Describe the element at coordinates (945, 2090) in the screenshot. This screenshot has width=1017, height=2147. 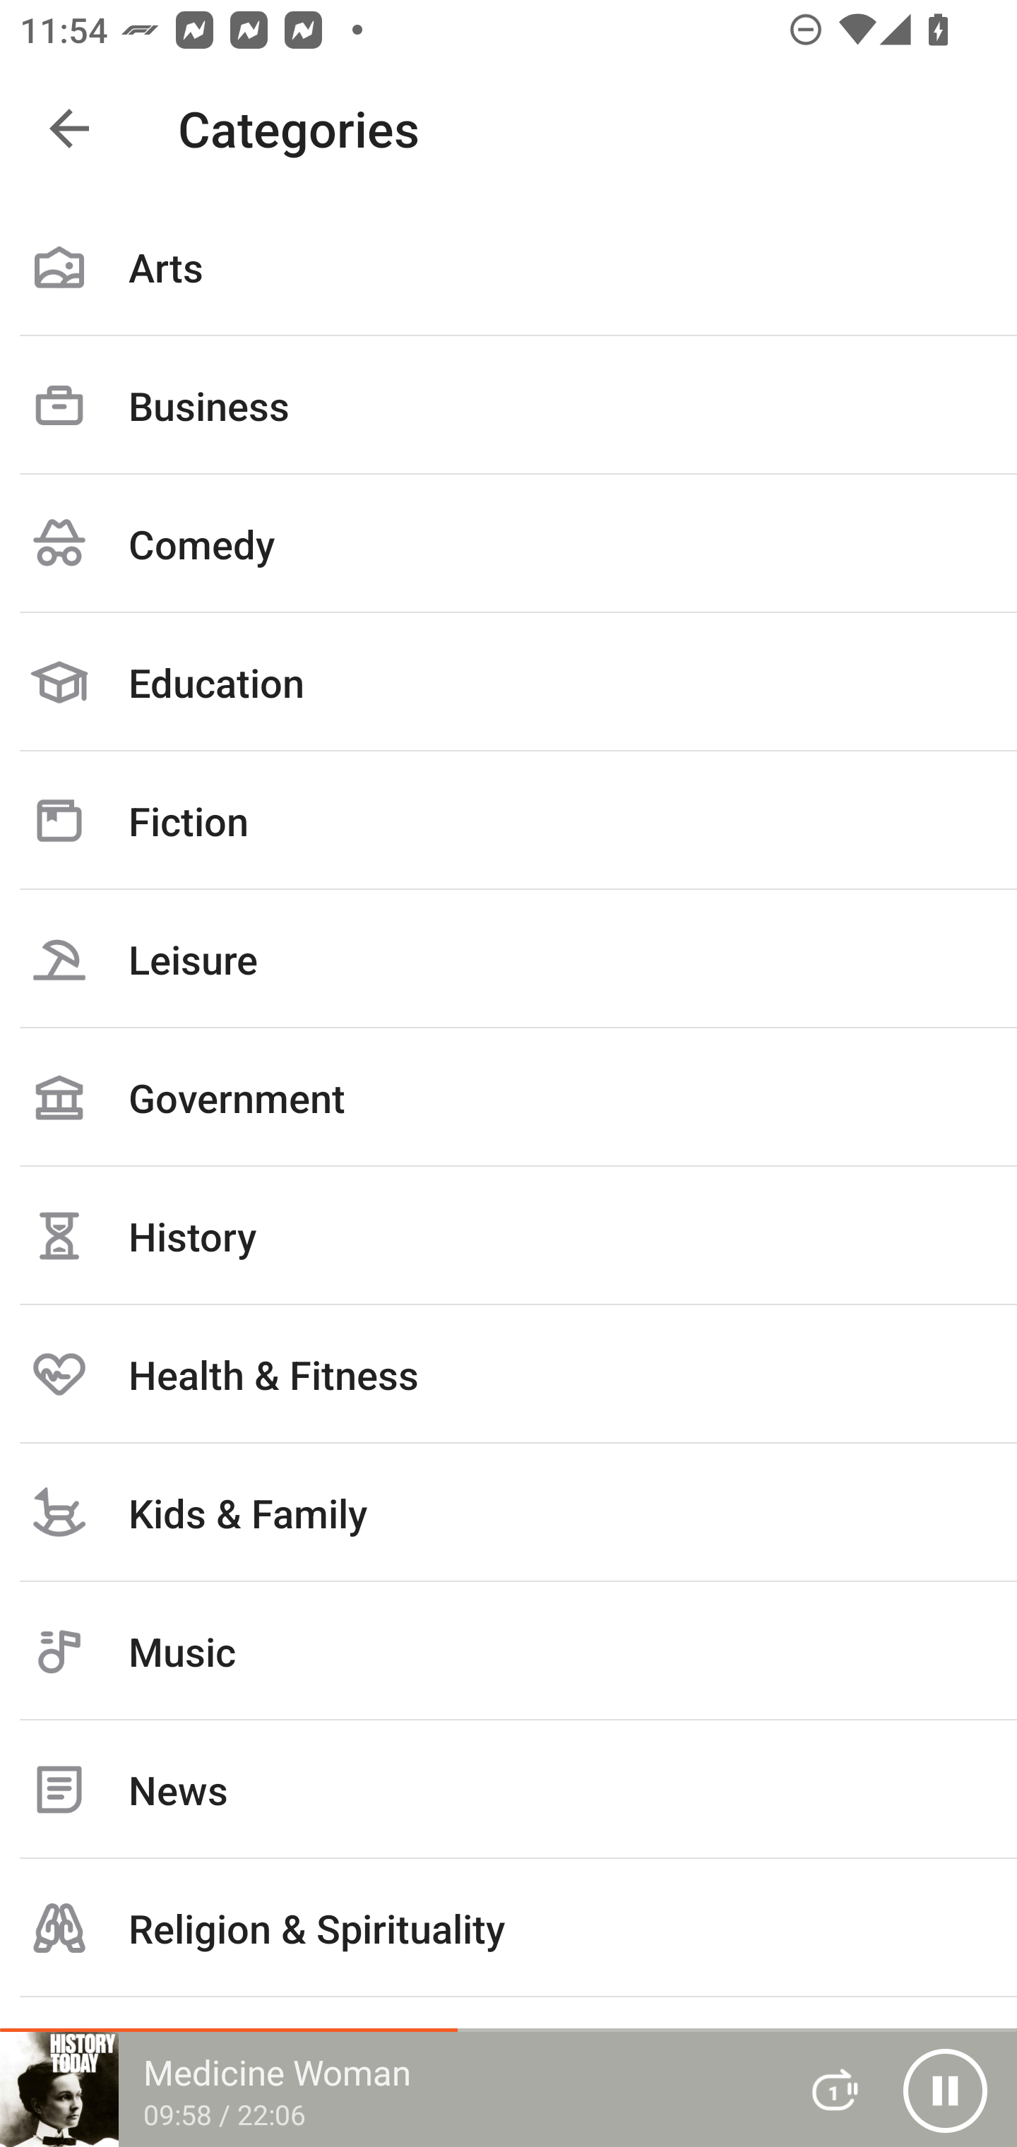
I see `Pause` at that location.